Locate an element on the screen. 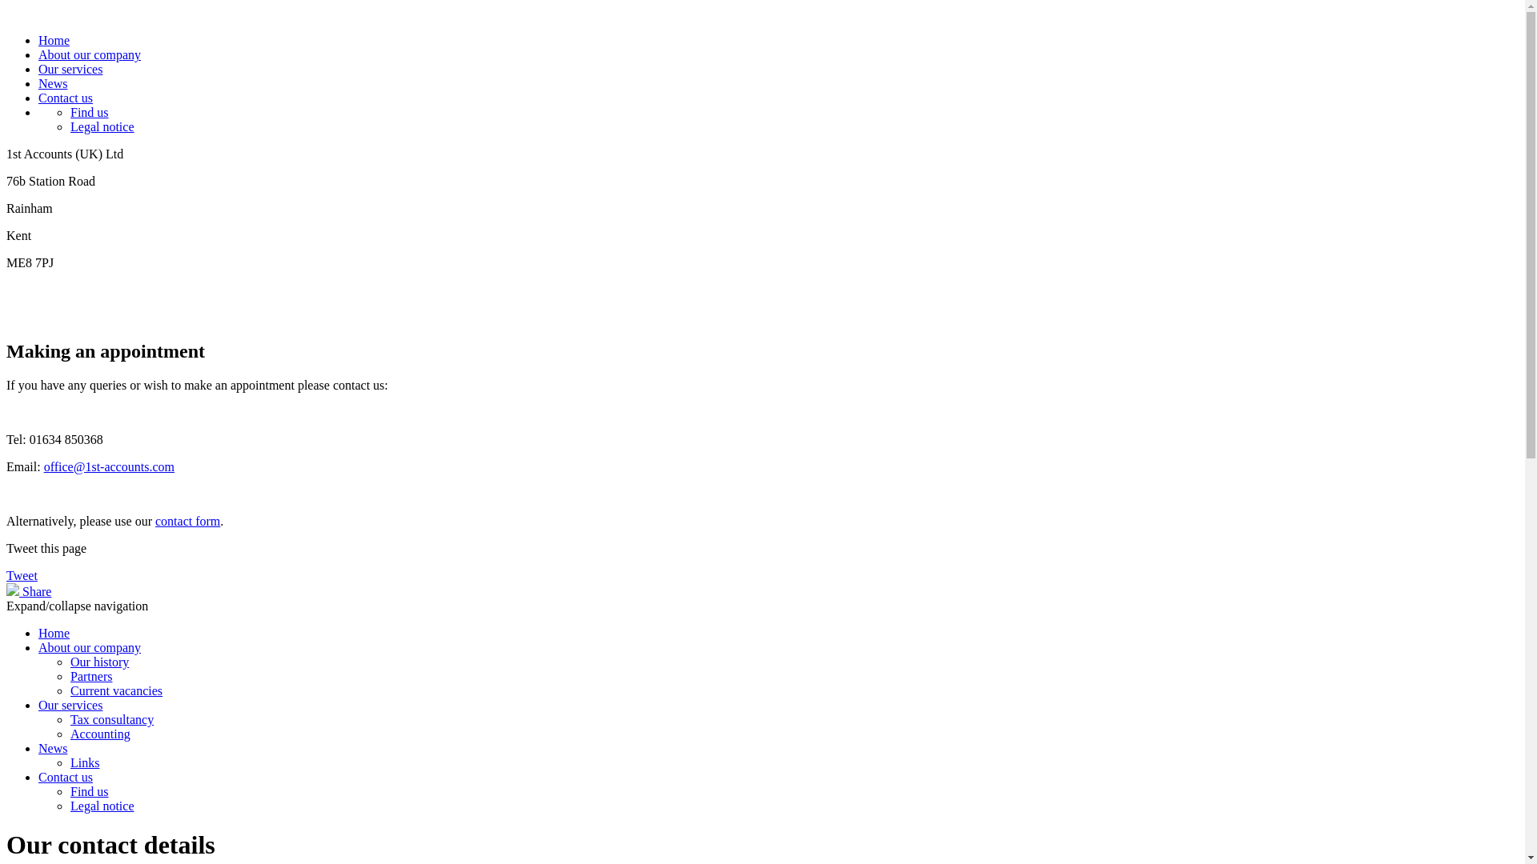 This screenshot has height=864, width=1537. Home is located at coordinates (54, 40).